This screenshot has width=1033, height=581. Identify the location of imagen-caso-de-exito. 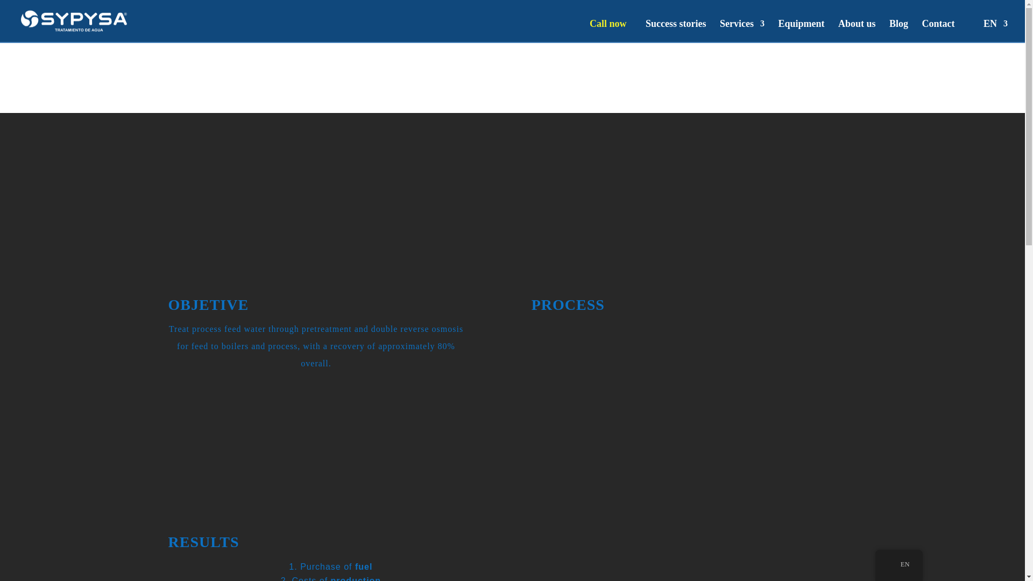
(330, 408).